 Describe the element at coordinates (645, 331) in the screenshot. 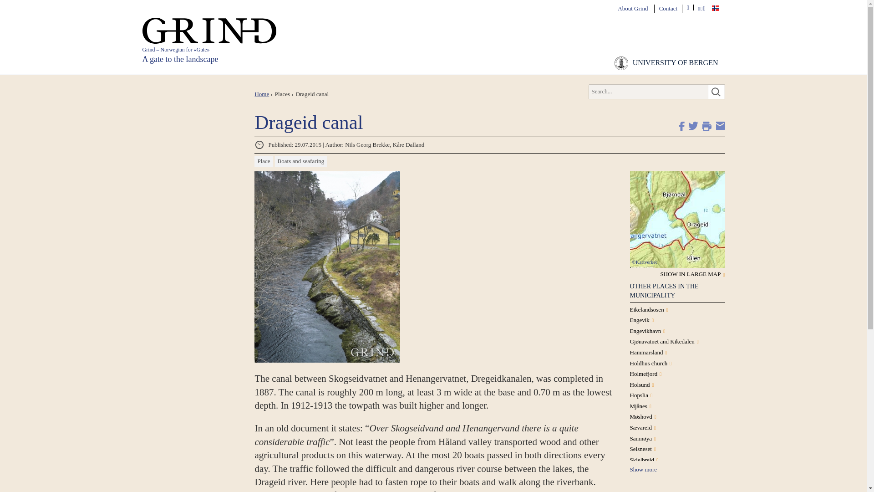

I see `Engevikhavn` at that location.